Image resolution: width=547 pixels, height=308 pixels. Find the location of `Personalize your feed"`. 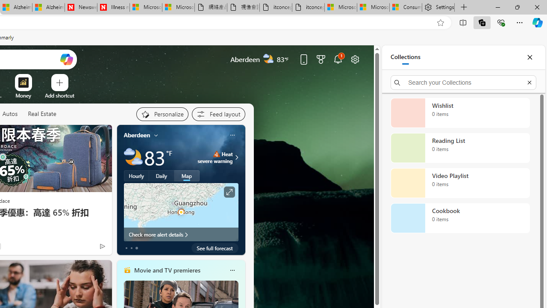

Personalize your feed" is located at coordinates (162, 114).